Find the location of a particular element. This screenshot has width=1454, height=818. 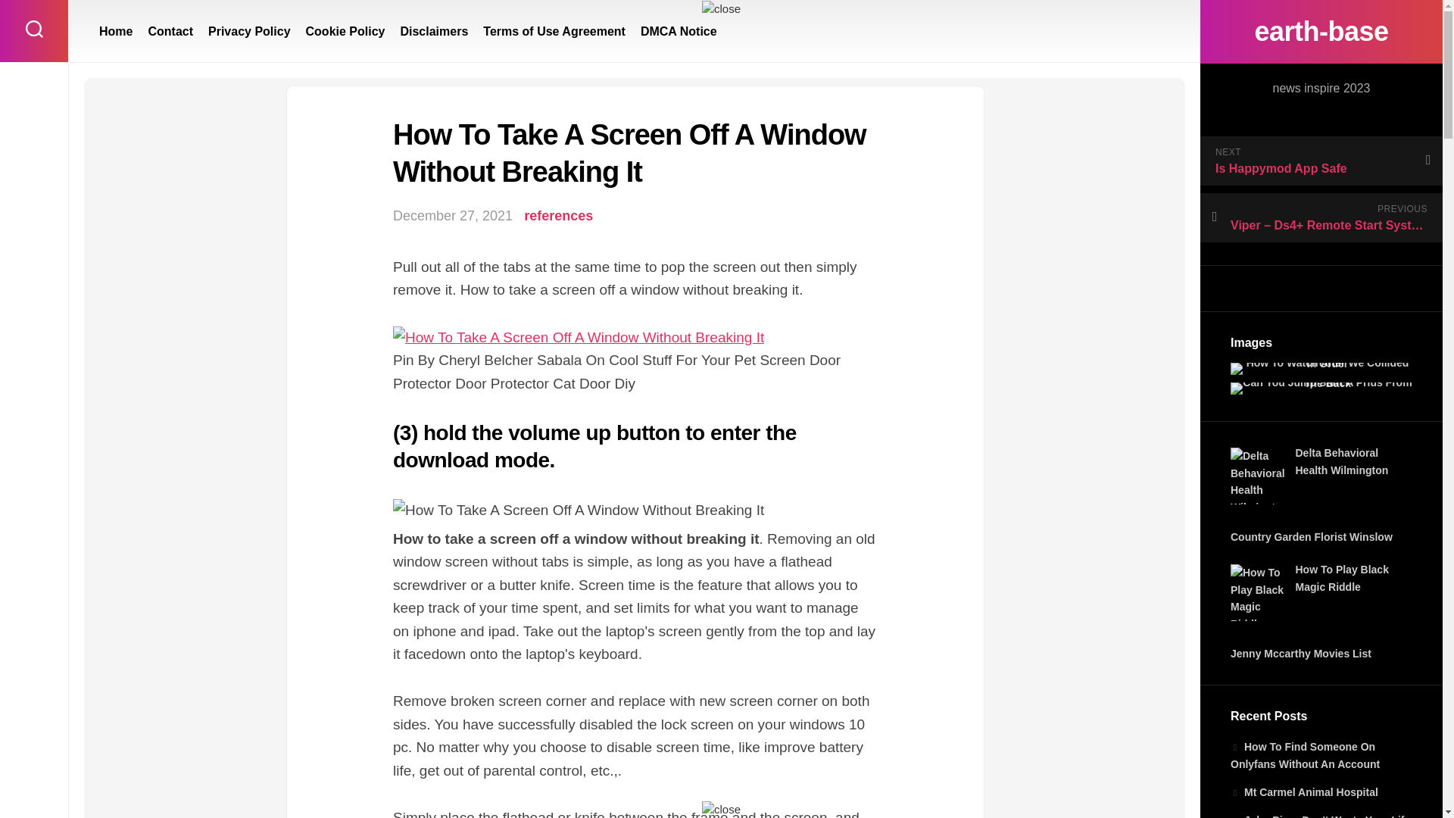

Disclaimers is located at coordinates (434, 32).